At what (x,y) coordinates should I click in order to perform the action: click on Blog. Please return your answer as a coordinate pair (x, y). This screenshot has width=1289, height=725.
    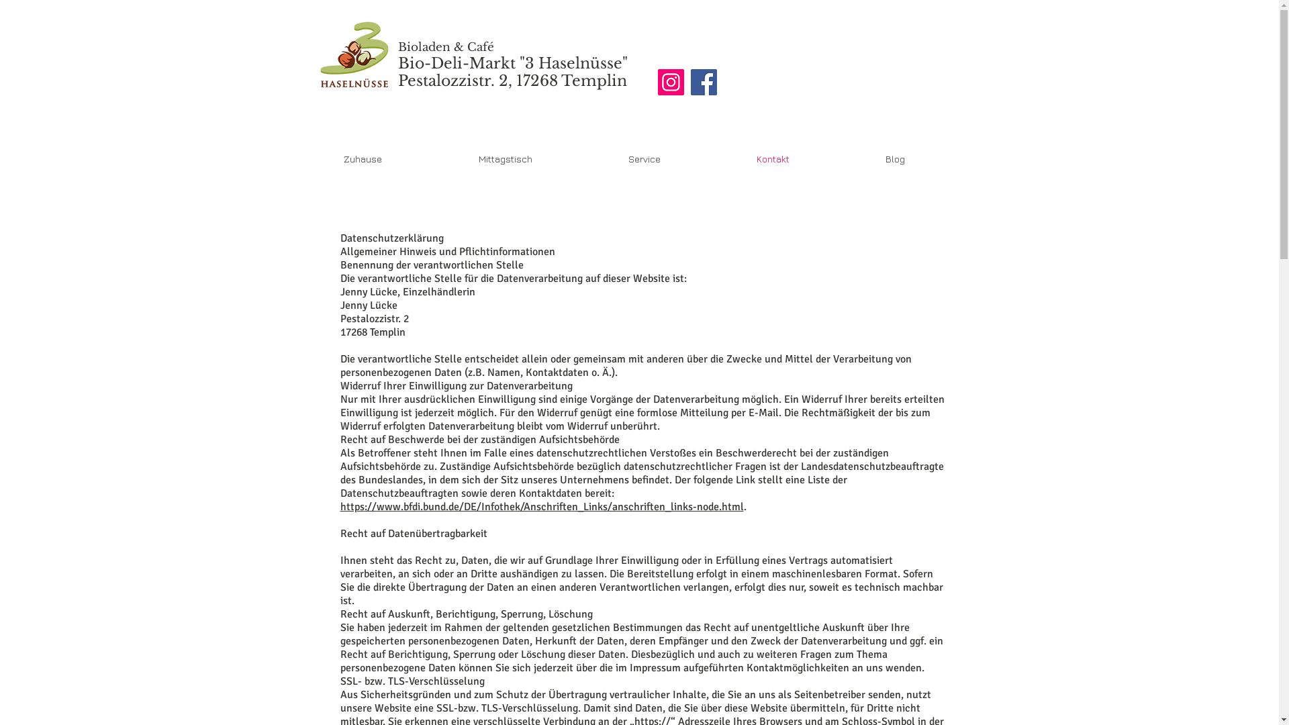
    Looking at the image, I should click on (896, 159).